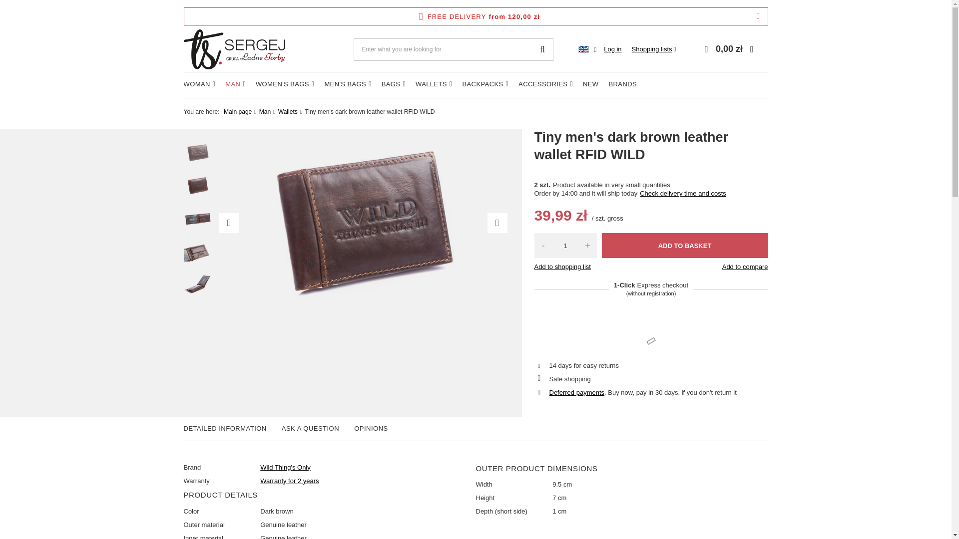 Image resolution: width=959 pixels, height=539 pixels. What do you see at coordinates (654, 49) in the screenshot?
I see `Shopping lists` at bounding box center [654, 49].